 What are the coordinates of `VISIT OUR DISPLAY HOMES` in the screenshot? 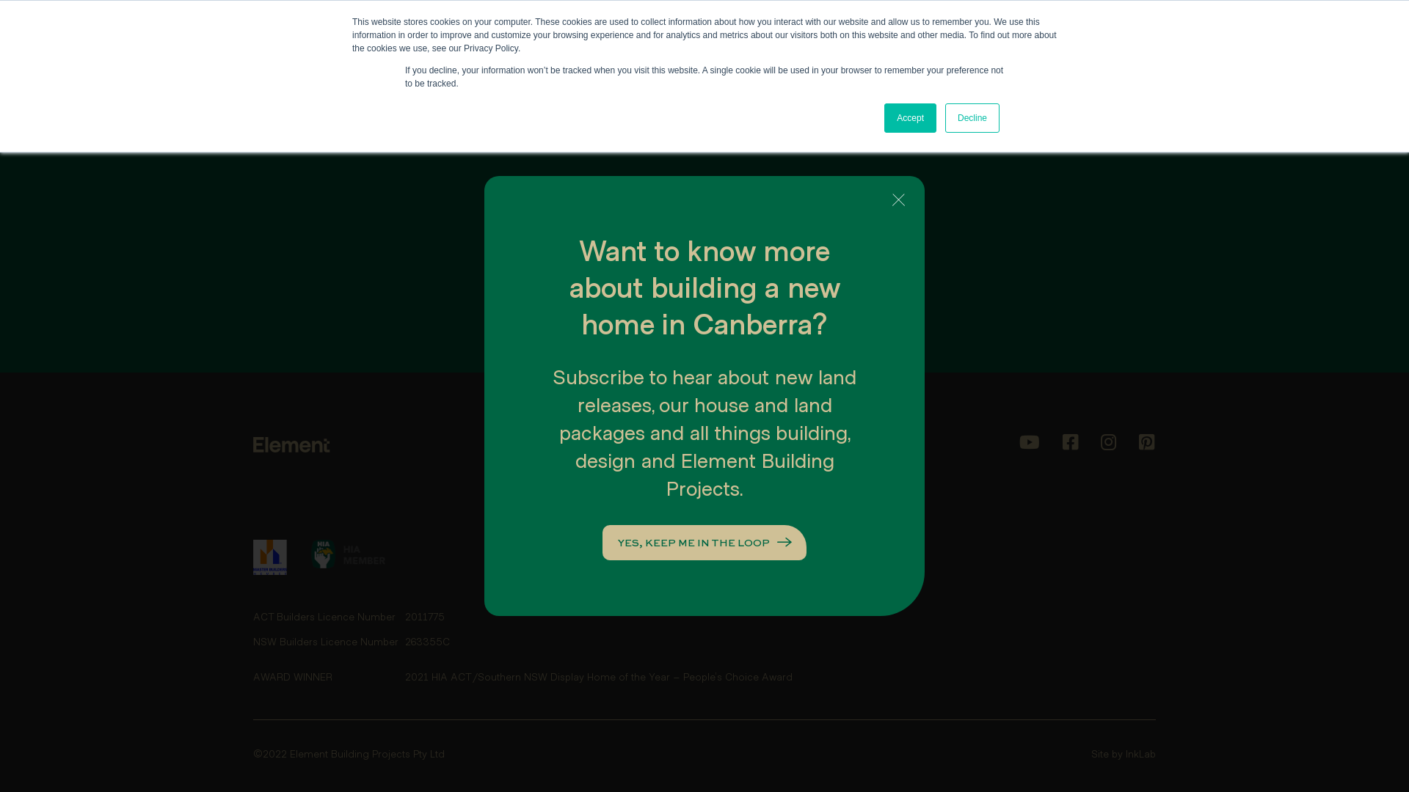 It's located at (1054, 40).